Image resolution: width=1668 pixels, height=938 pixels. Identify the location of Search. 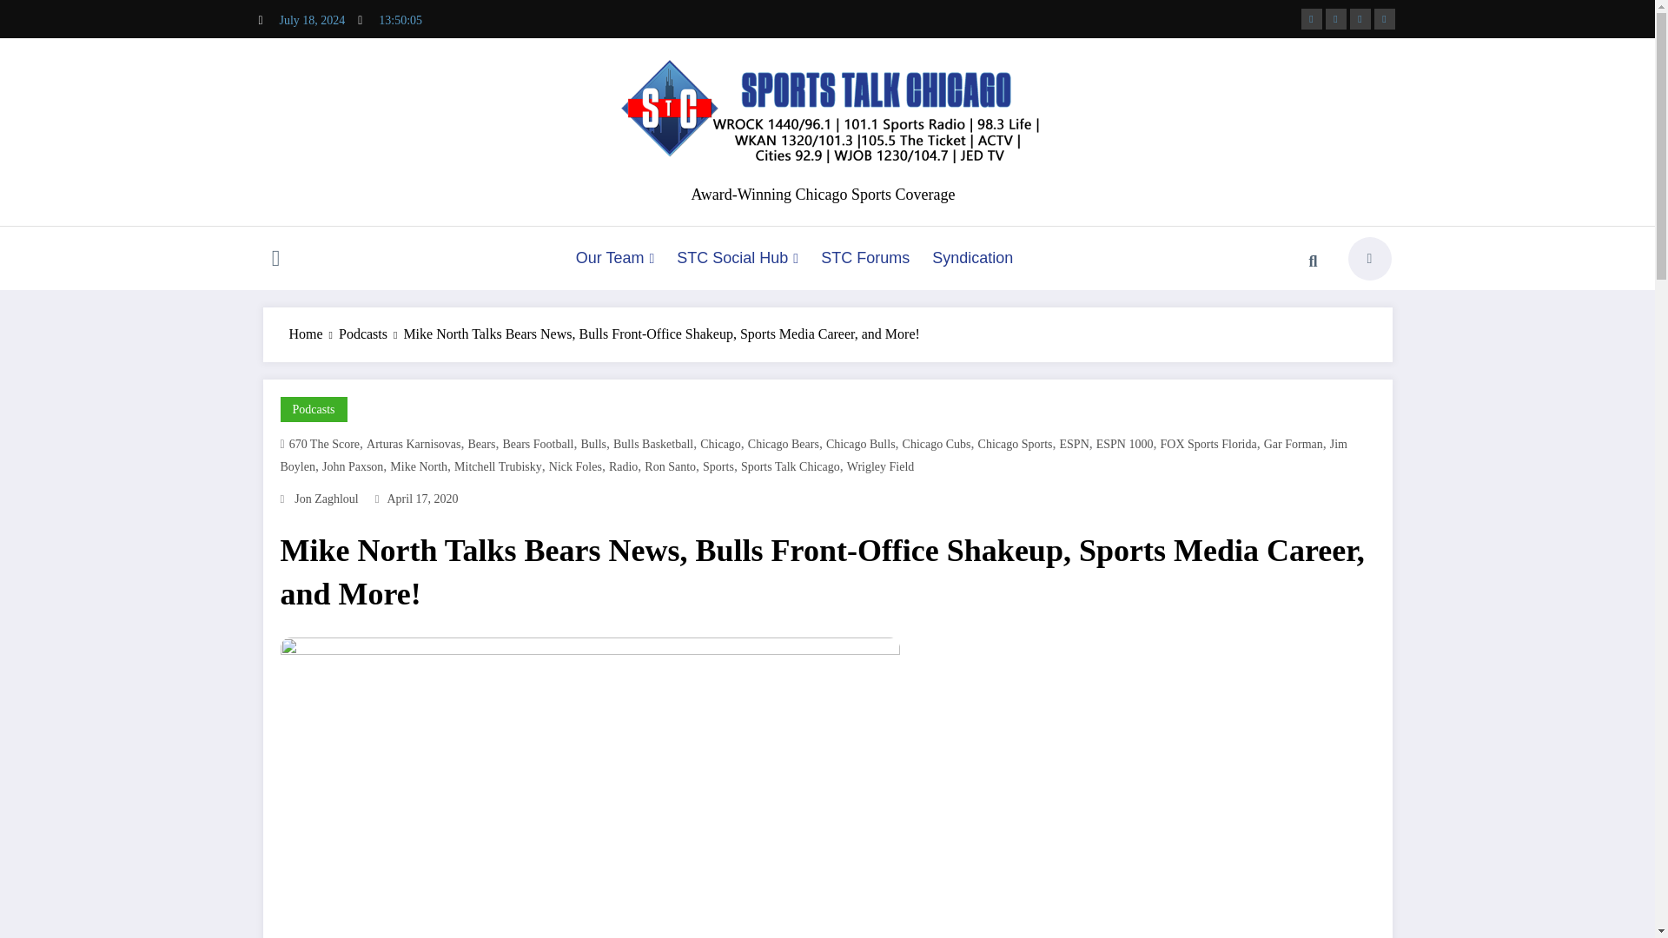
(1313, 261).